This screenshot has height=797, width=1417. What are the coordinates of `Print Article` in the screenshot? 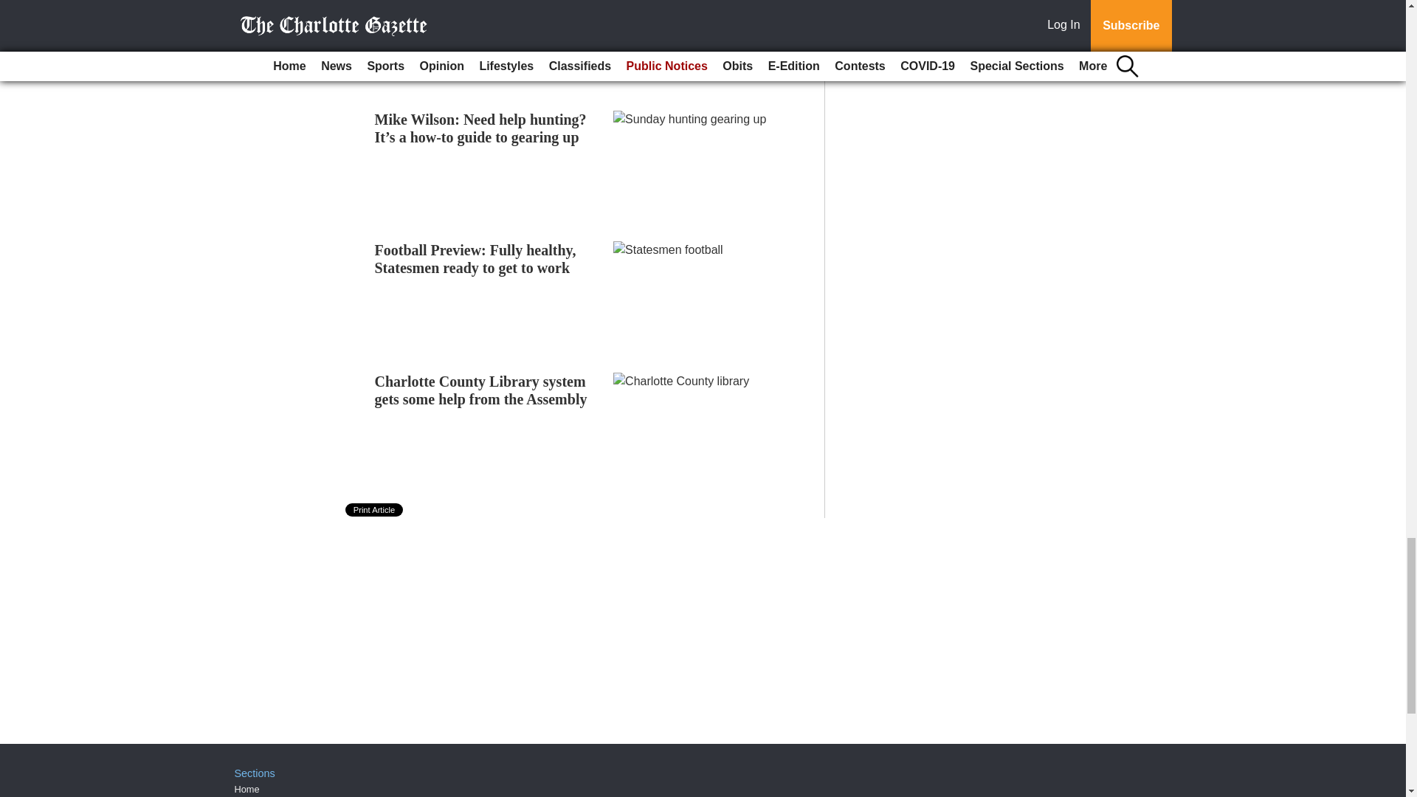 It's located at (375, 509).